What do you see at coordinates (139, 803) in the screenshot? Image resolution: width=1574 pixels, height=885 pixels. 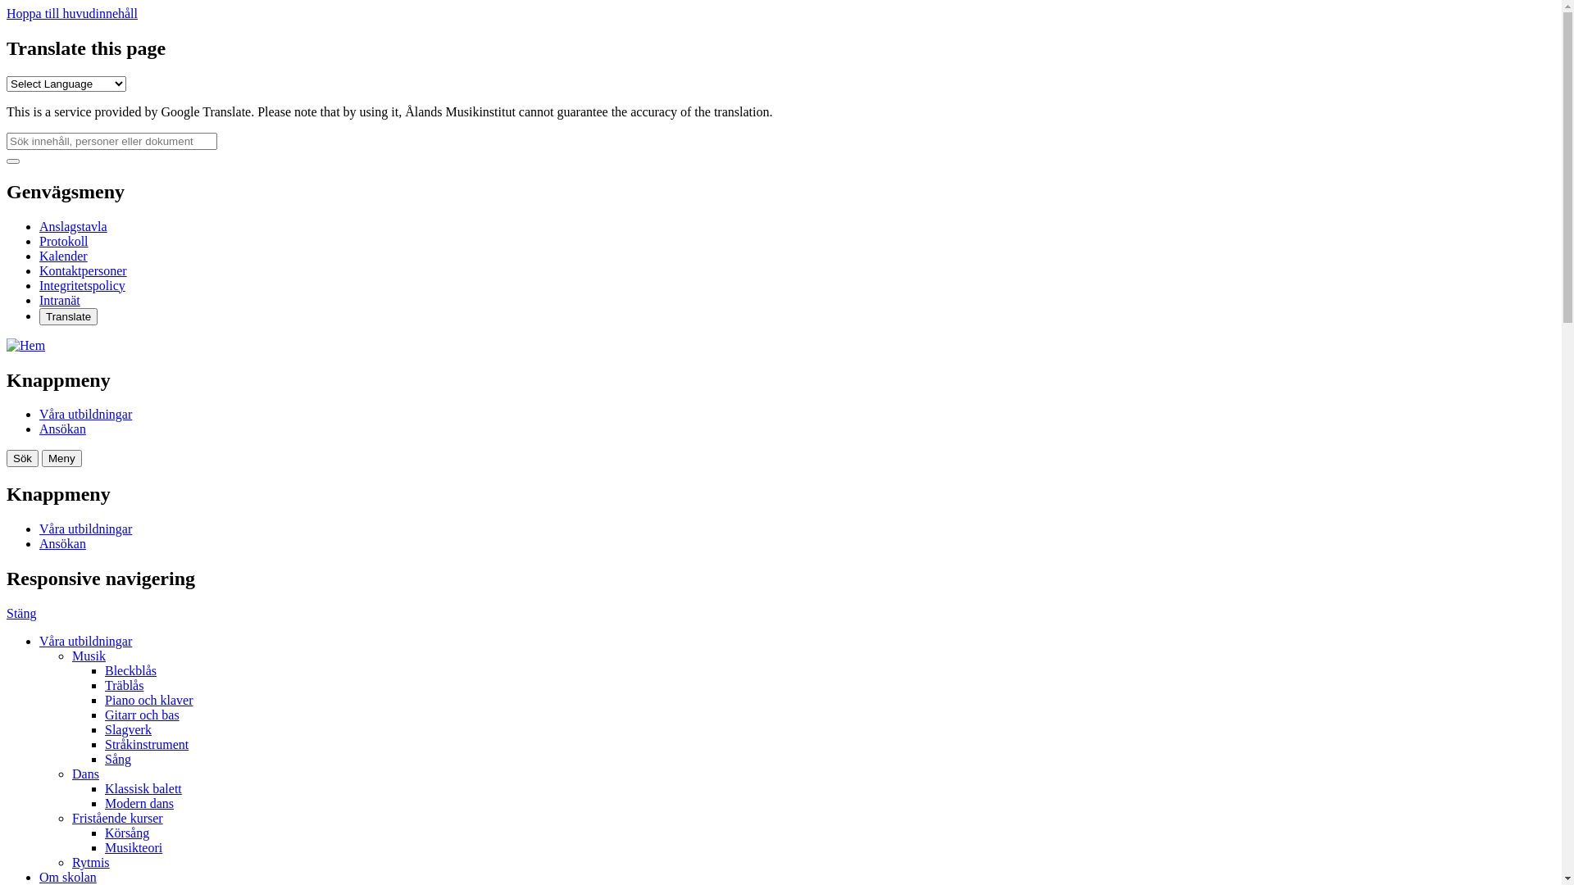 I see `Modern dans` at bounding box center [139, 803].